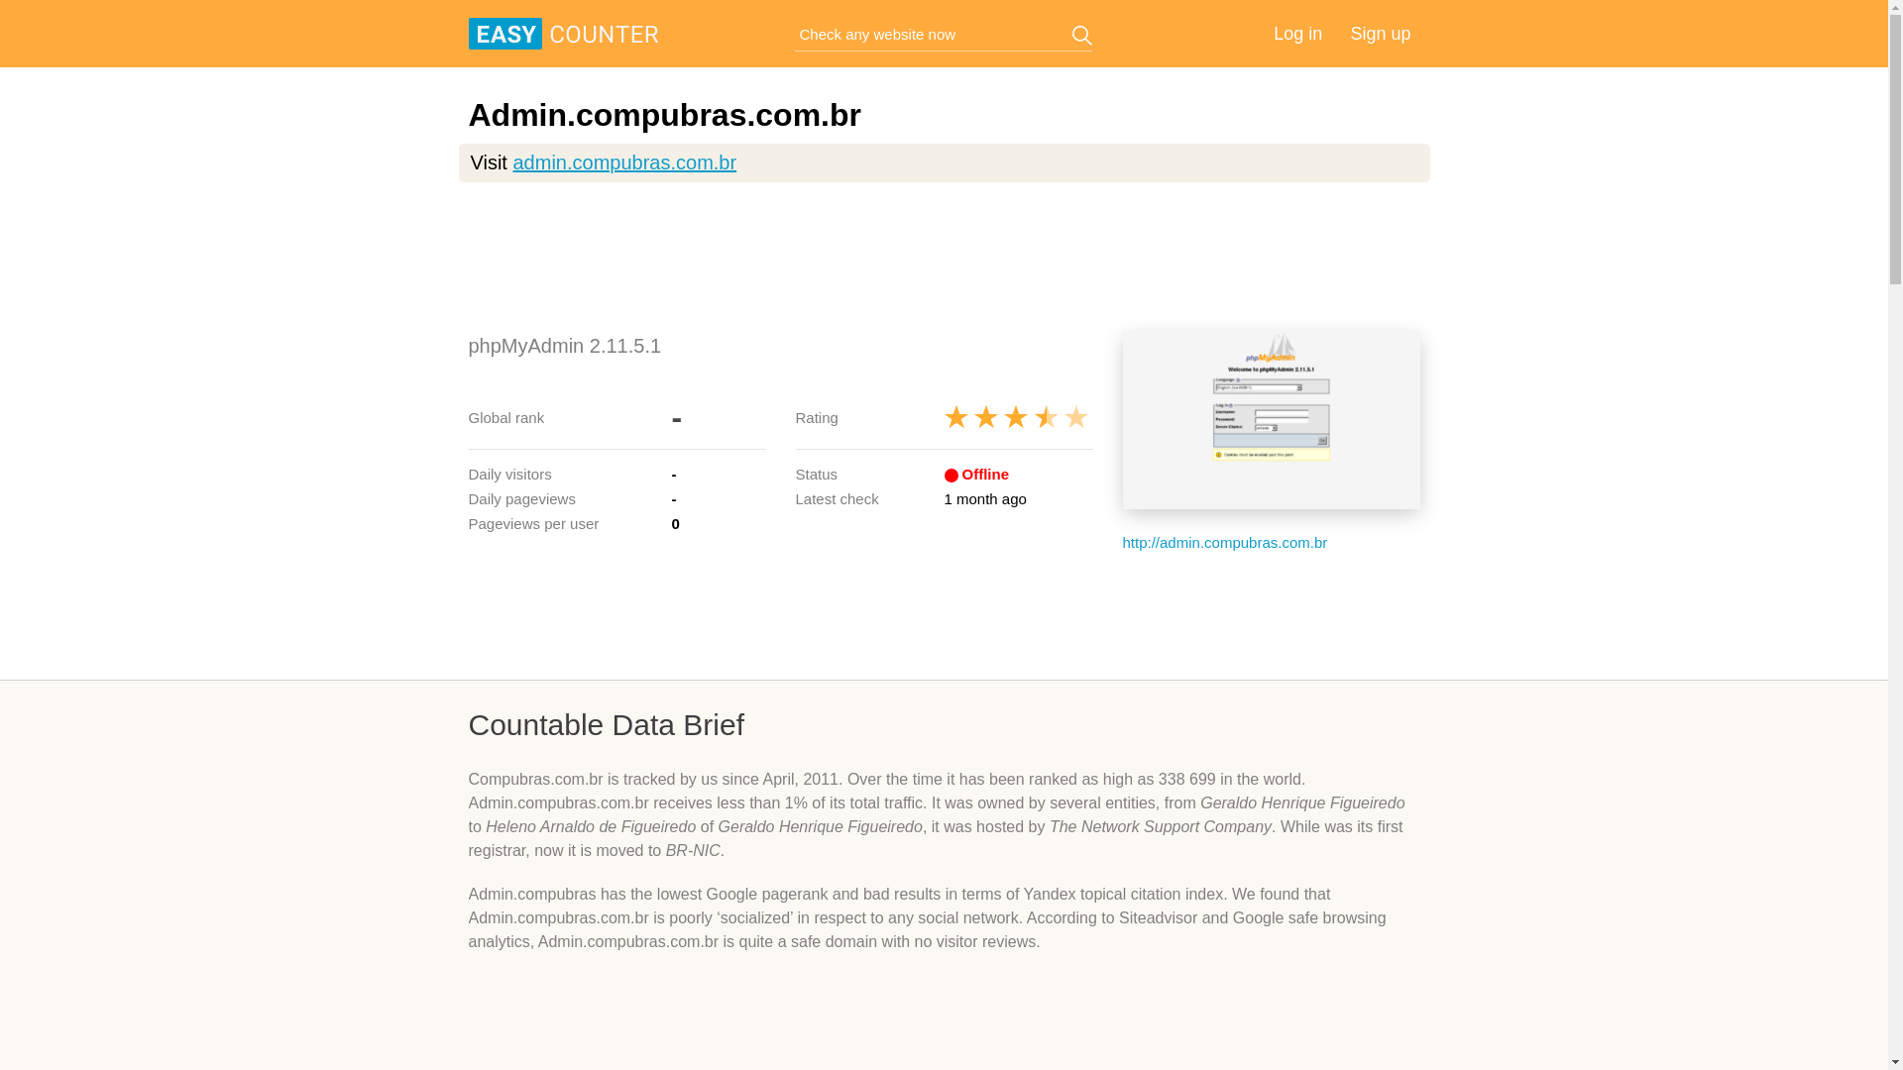 Image resolution: width=1903 pixels, height=1070 pixels. Describe the element at coordinates (1271, 420) in the screenshot. I see `Admin.compubras.com.br thumbnail` at that location.